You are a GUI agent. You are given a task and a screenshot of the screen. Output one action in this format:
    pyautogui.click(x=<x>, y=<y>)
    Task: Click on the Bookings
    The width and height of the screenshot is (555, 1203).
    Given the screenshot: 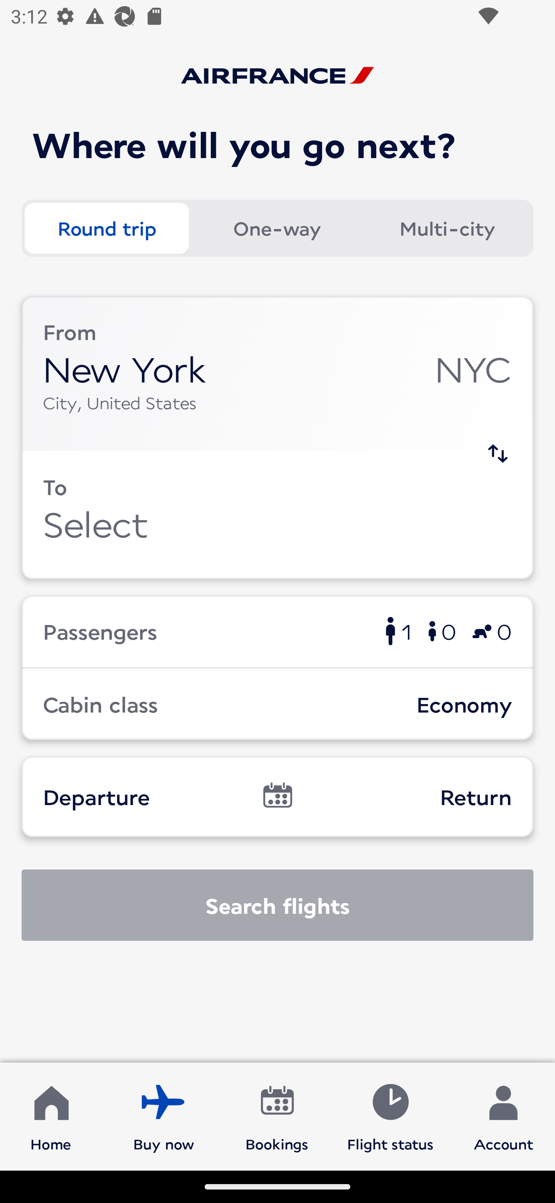 What is the action you would take?
    pyautogui.click(x=277, y=1116)
    